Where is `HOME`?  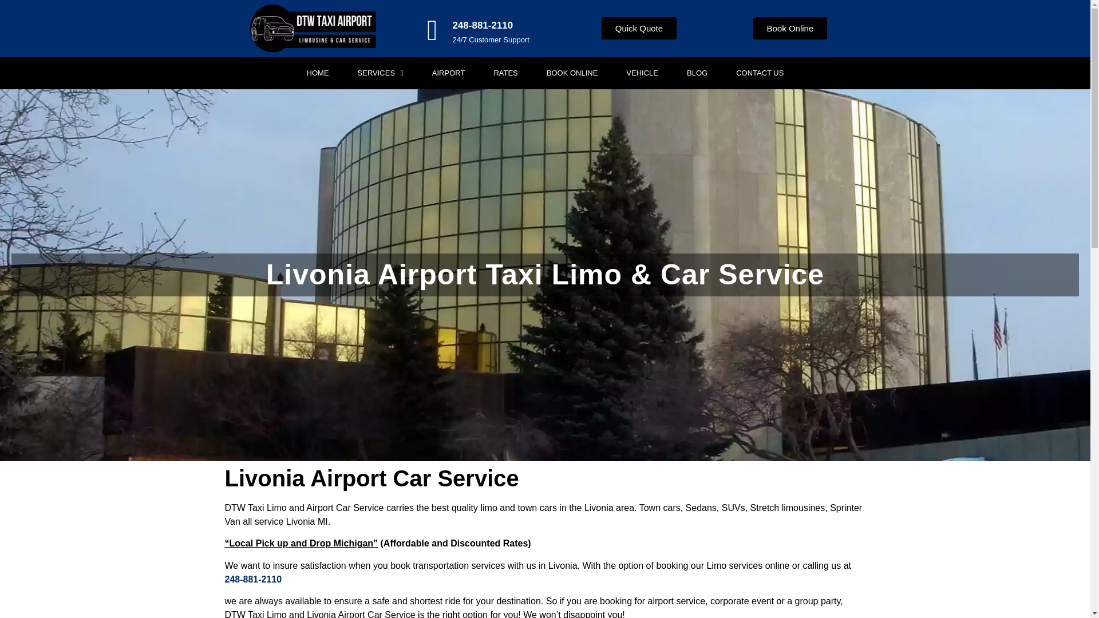
HOME is located at coordinates (318, 73).